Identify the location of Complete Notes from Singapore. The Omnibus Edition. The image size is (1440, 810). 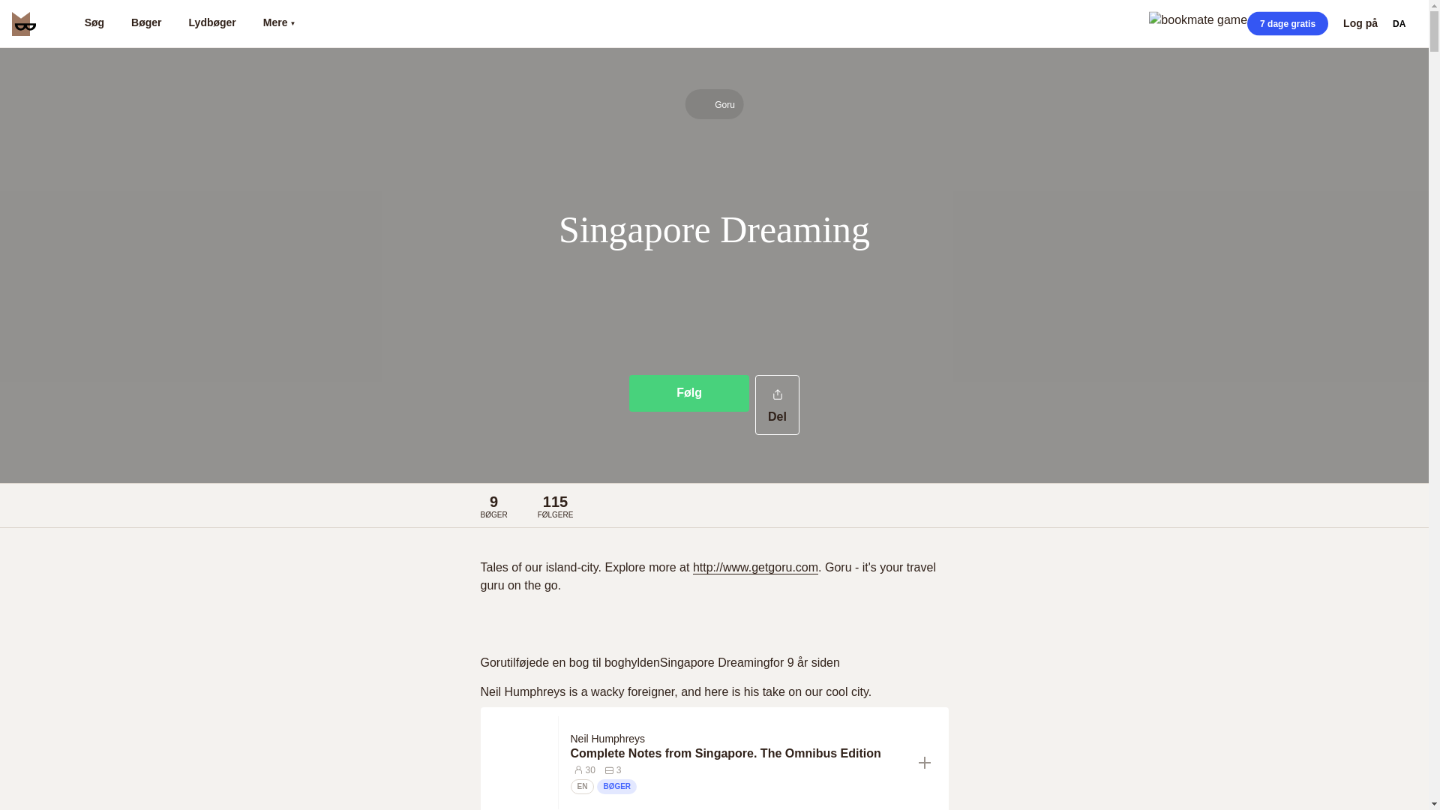
(738, 753).